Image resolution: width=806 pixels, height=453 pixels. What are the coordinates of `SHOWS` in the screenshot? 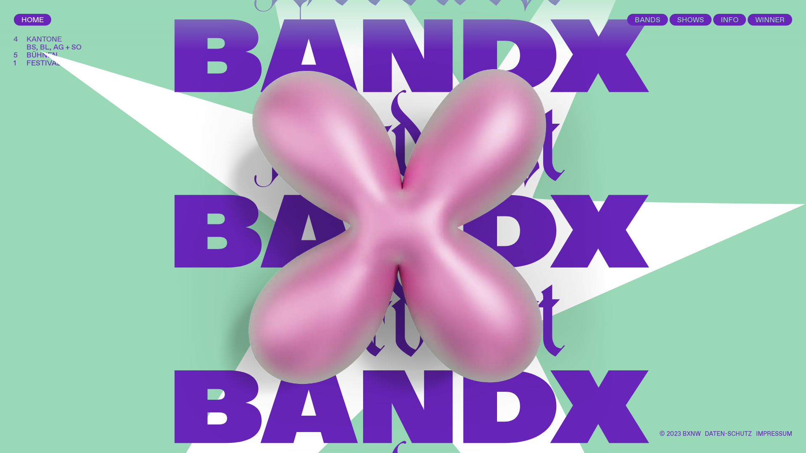 It's located at (691, 20).